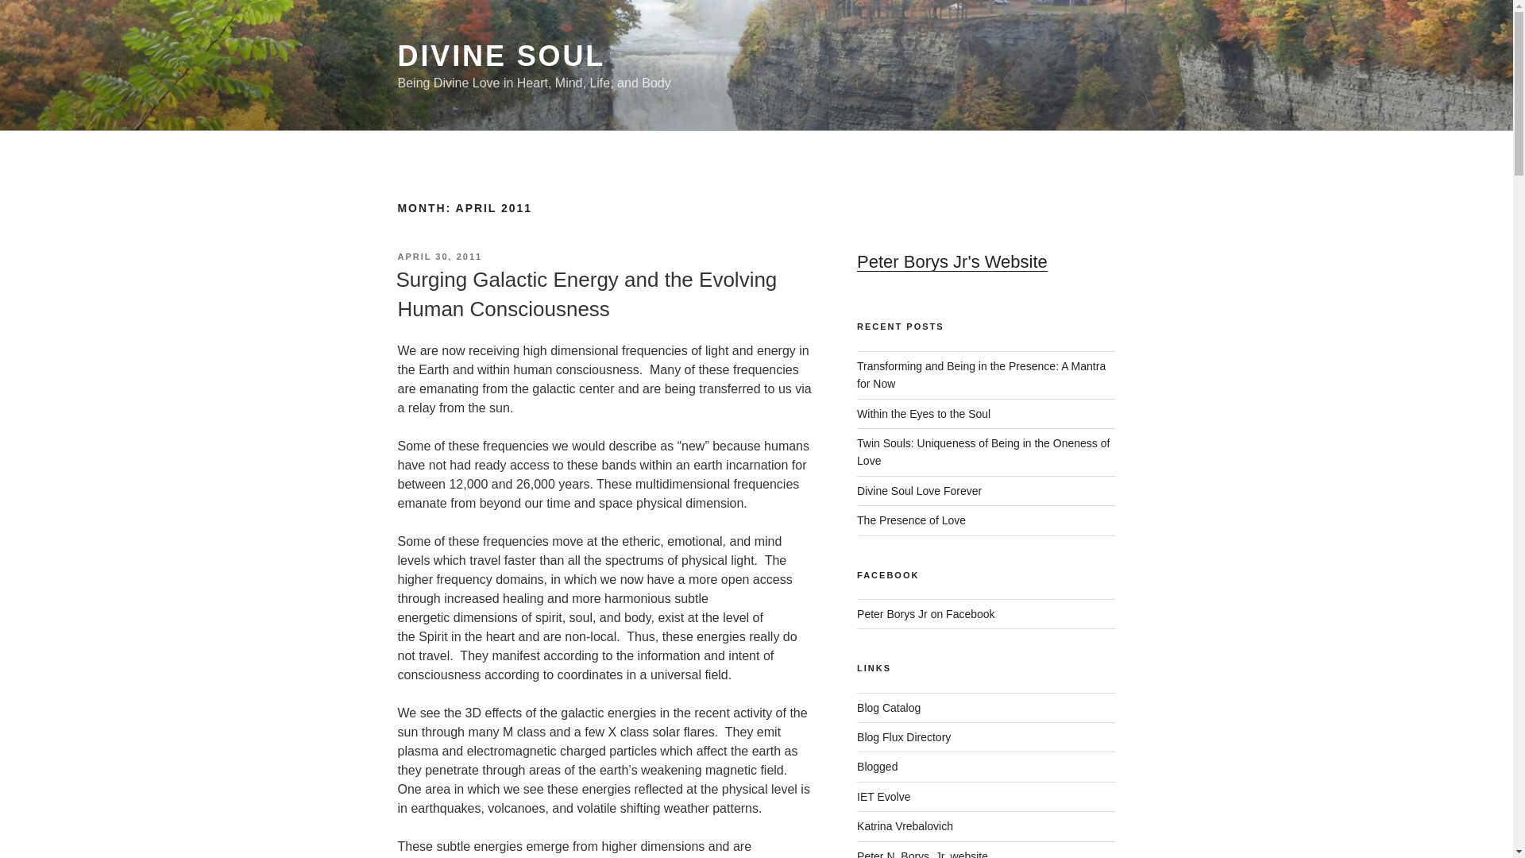  I want to click on Divine Soul Love Forever, so click(920, 491).